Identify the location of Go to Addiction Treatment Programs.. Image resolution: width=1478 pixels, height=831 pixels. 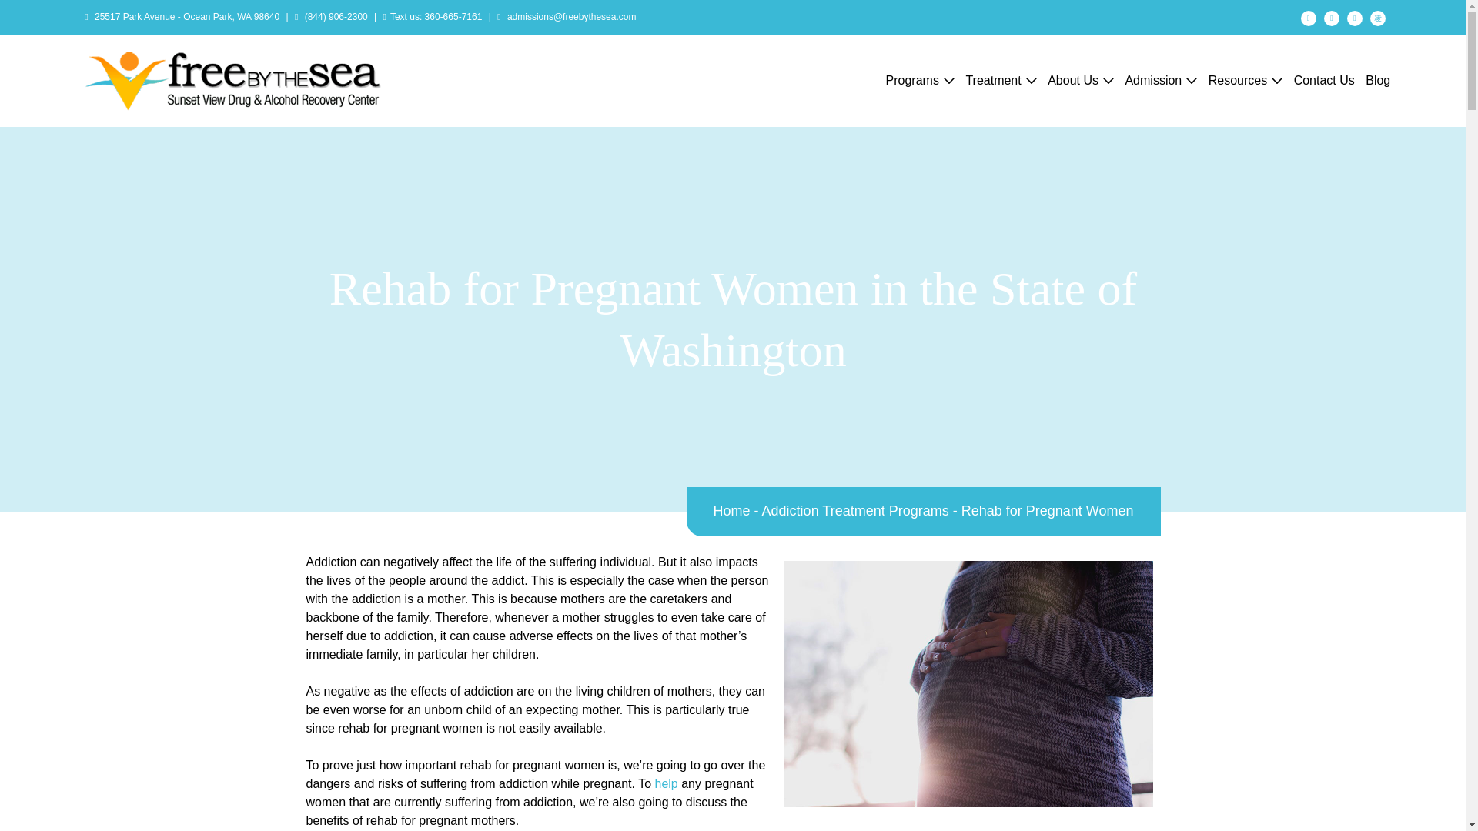
(855, 511).